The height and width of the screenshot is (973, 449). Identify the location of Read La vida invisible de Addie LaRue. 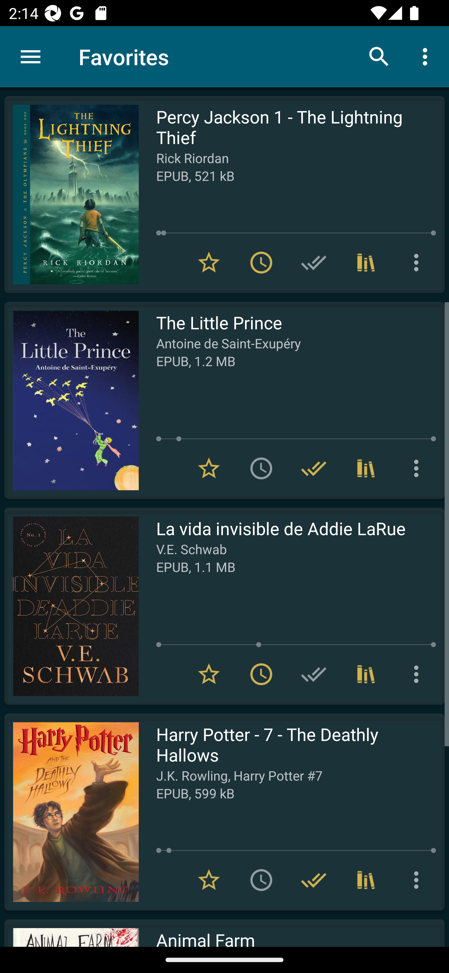
(71, 606).